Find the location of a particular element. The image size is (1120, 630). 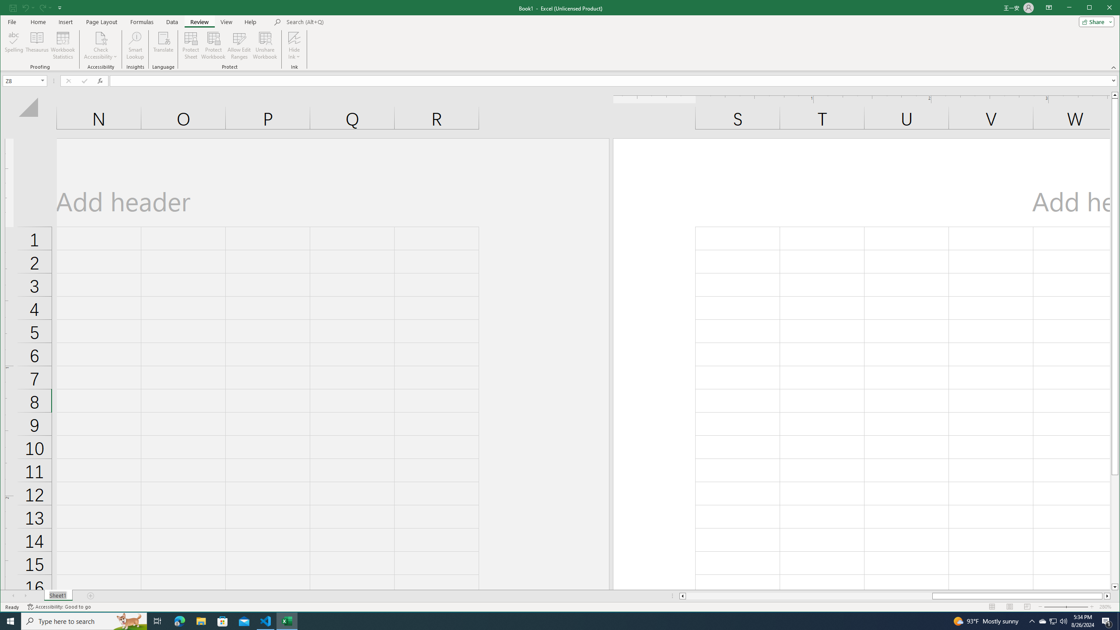

Check Accessibility is located at coordinates (101, 38).